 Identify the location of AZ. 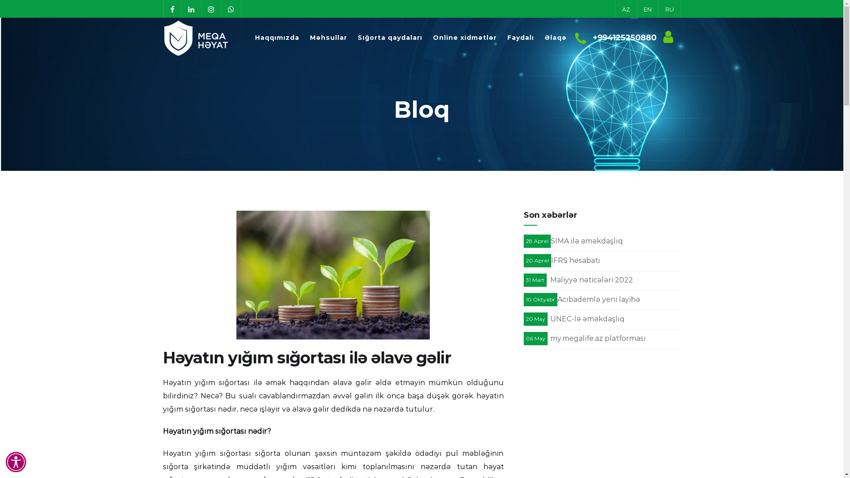
(626, 9).